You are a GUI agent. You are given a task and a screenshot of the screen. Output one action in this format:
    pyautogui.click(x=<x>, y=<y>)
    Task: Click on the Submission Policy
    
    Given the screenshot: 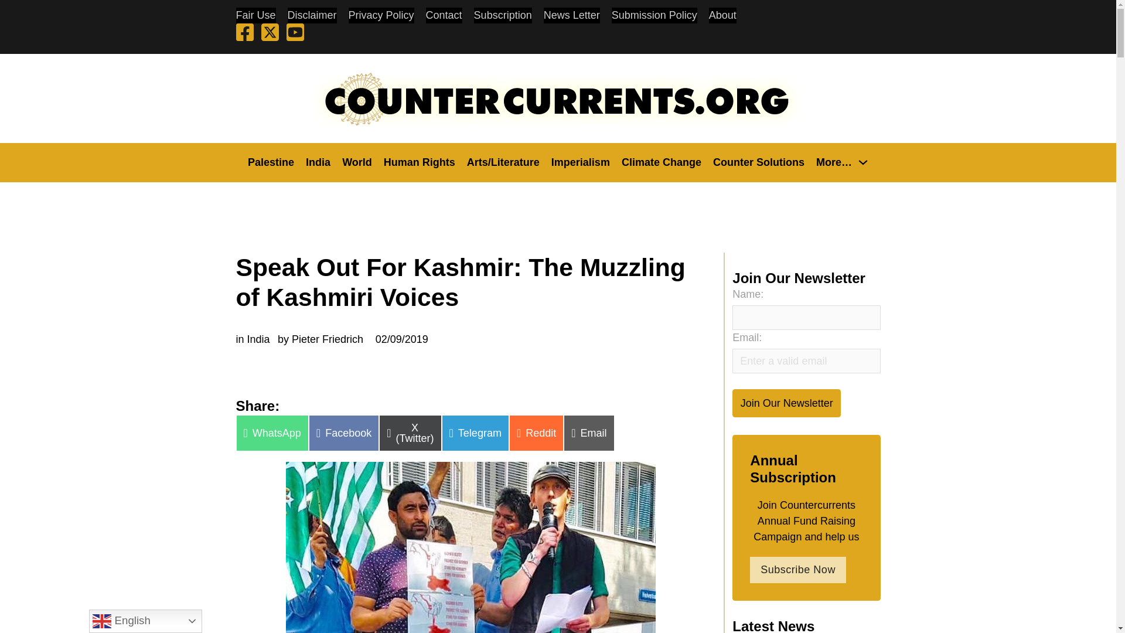 What is the action you would take?
    pyautogui.click(x=654, y=15)
    